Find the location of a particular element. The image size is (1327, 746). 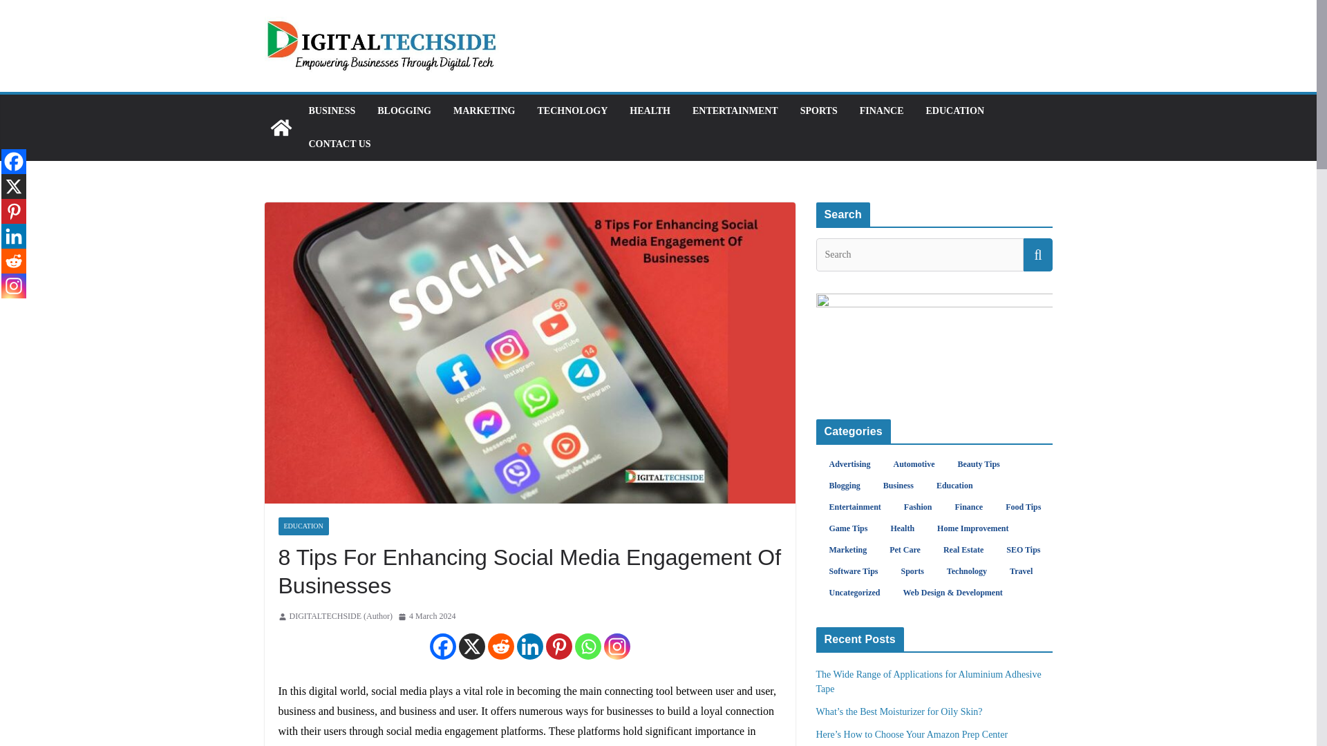

FINANCE is located at coordinates (882, 111).